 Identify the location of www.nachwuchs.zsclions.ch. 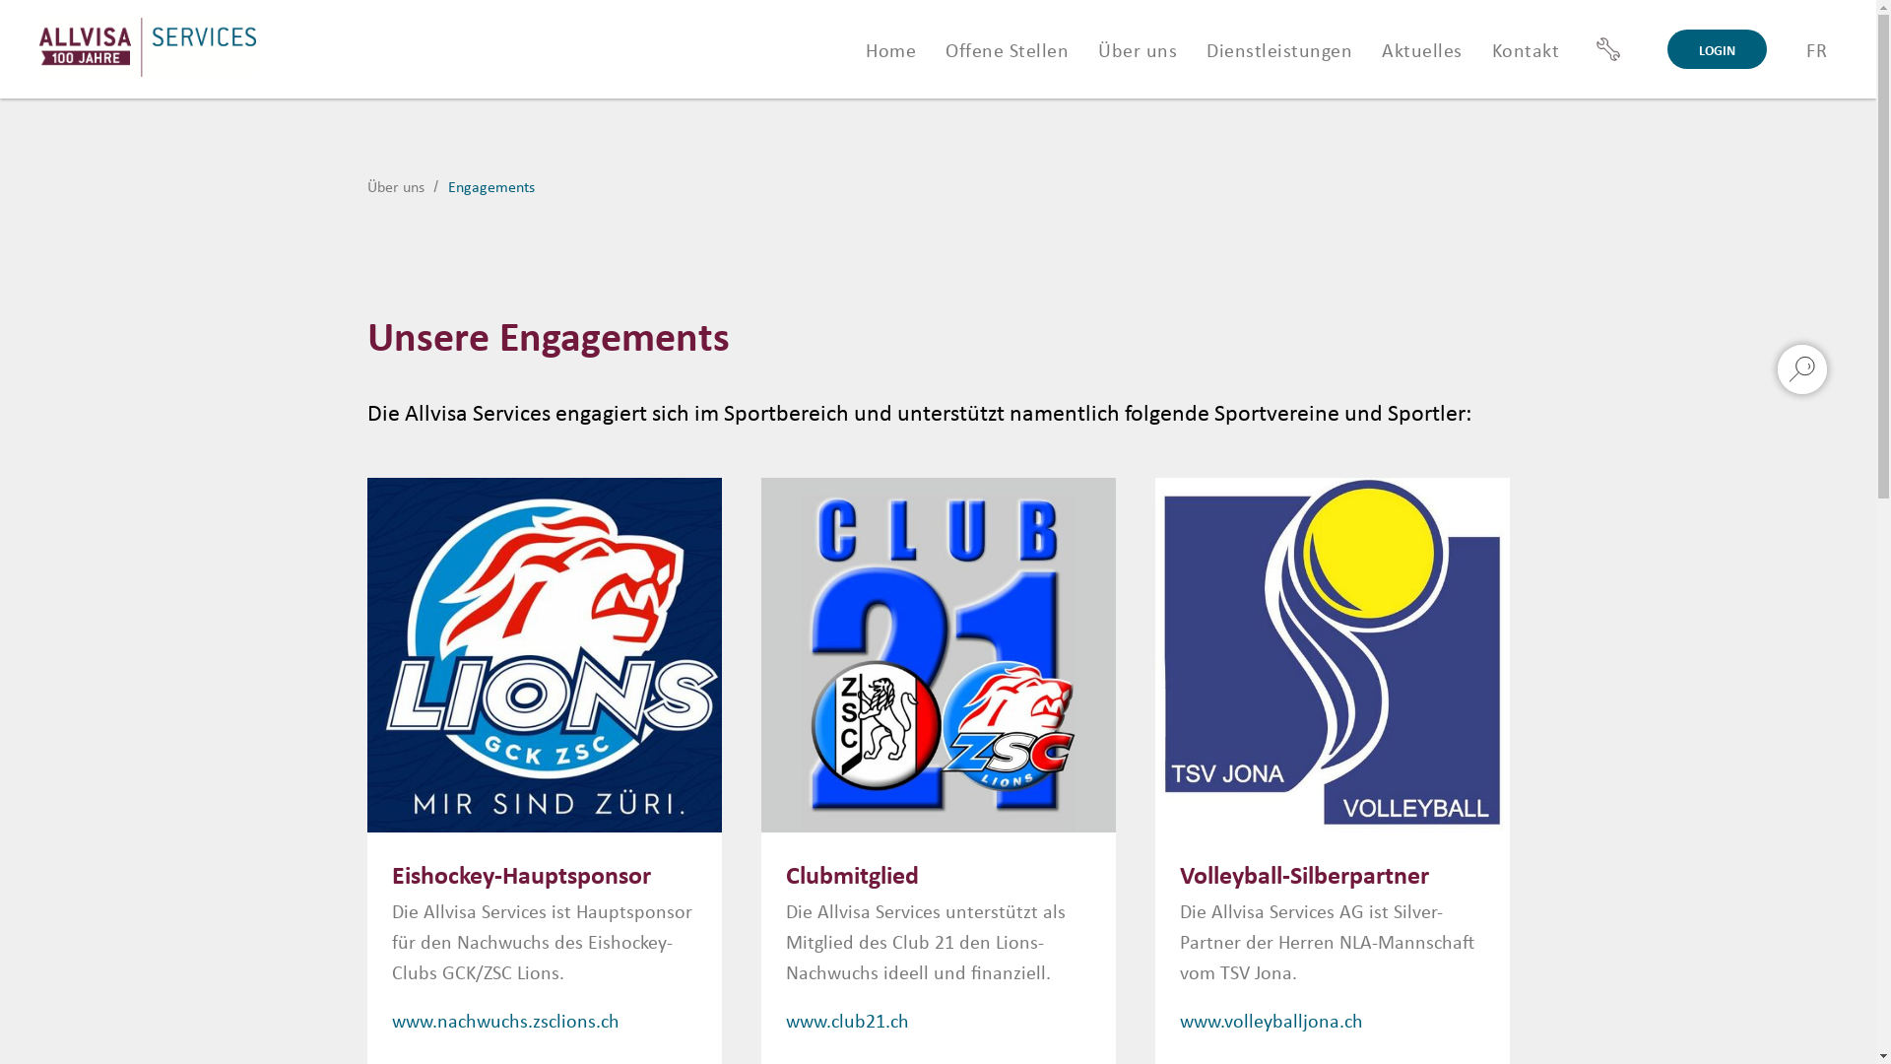
(506, 1021).